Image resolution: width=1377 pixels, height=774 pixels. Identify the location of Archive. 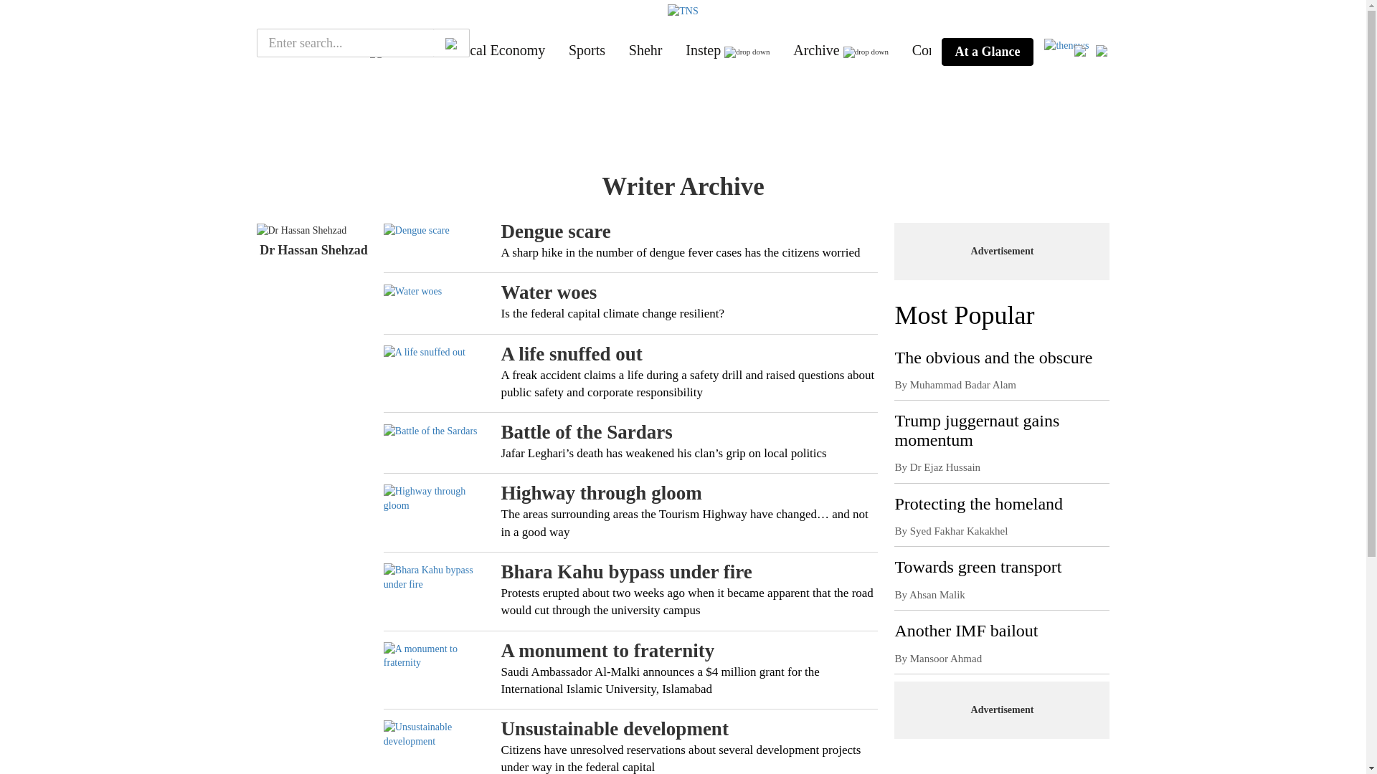
(815, 50).